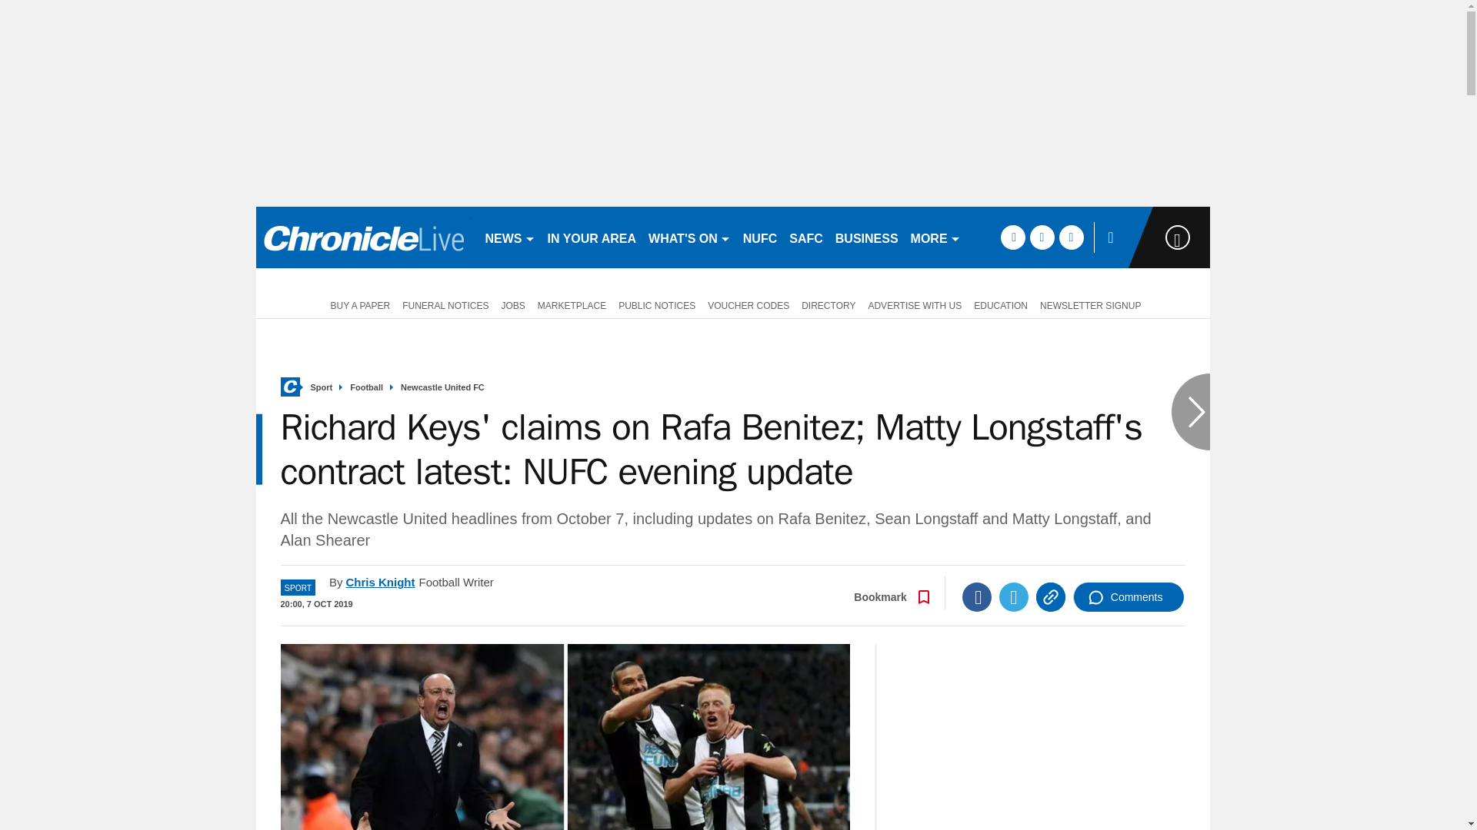  Describe the element at coordinates (935, 237) in the screenshot. I see `MORE` at that location.